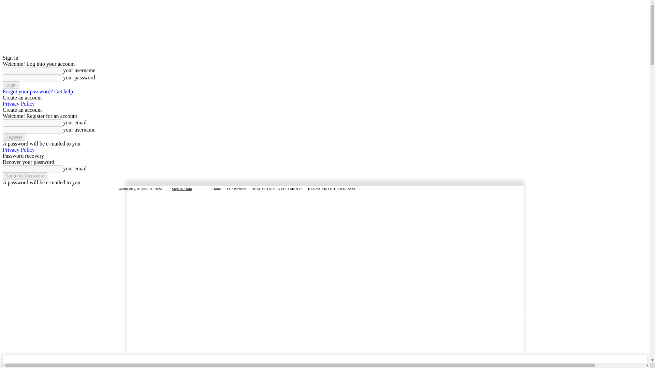  Describe the element at coordinates (169, 315) in the screenshot. I see `KENYA NEWS` at that location.